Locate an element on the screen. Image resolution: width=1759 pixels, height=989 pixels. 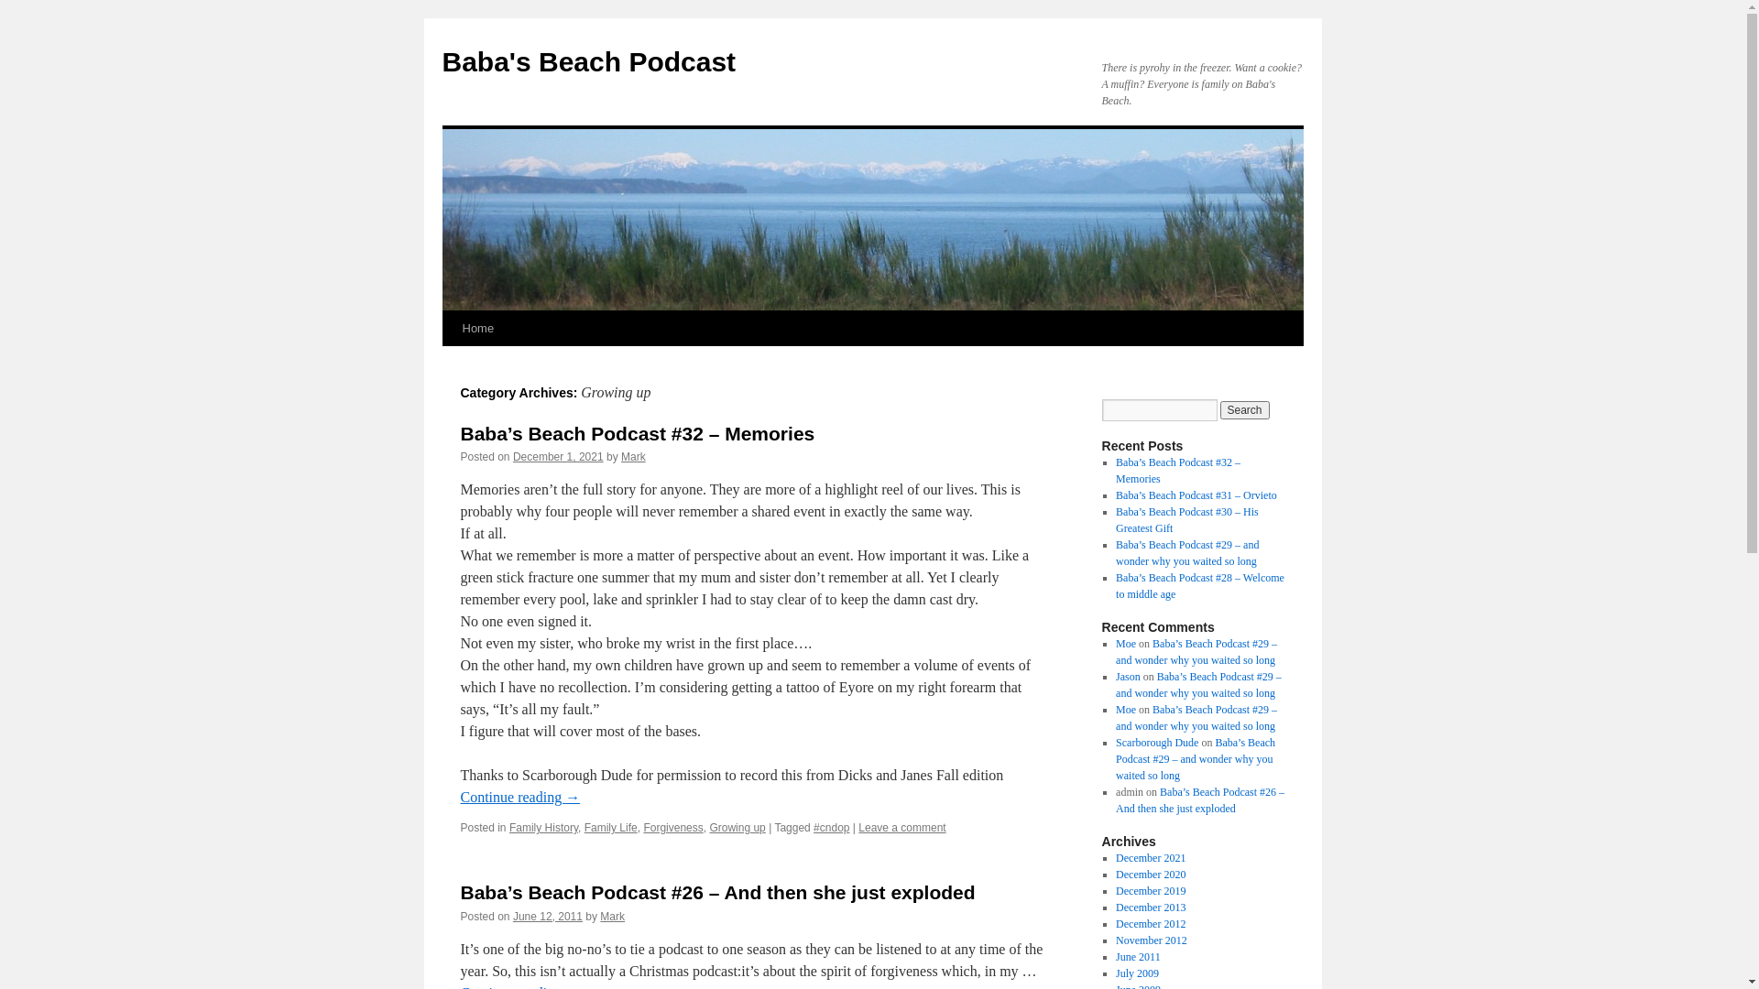
Scarborough Dude is located at coordinates (1157, 743).